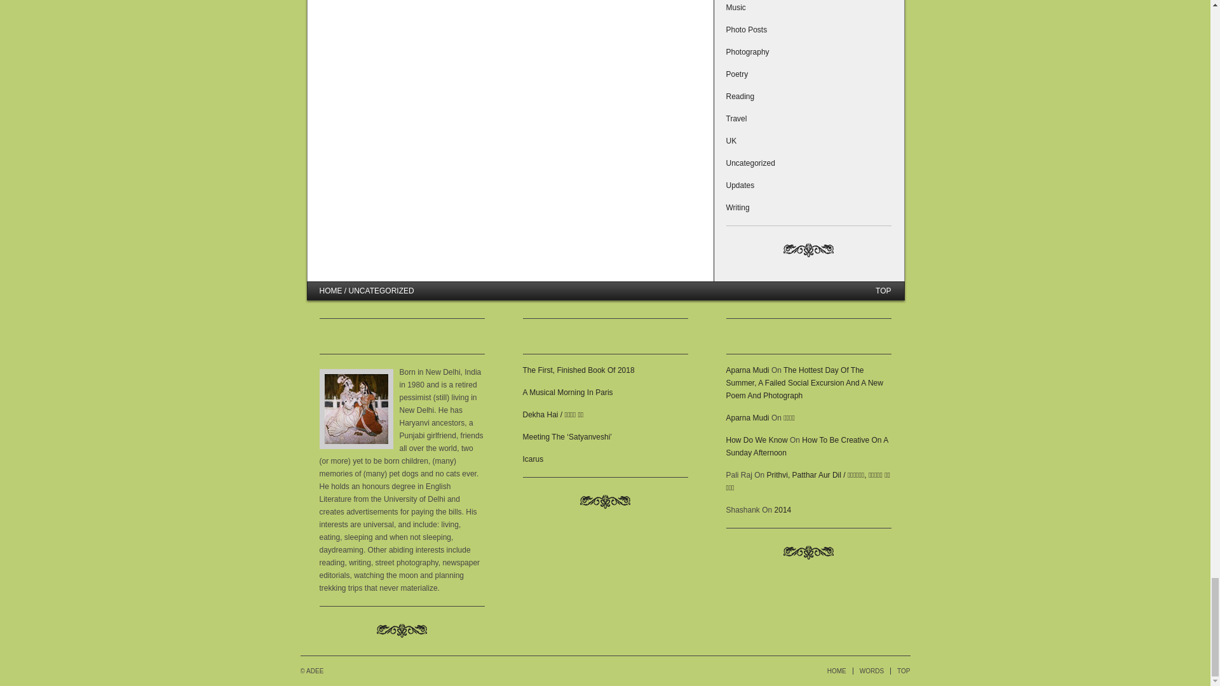 Image resolution: width=1220 pixels, height=686 pixels. Describe the element at coordinates (904, 671) in the screenshot. I see `Top` at that location.